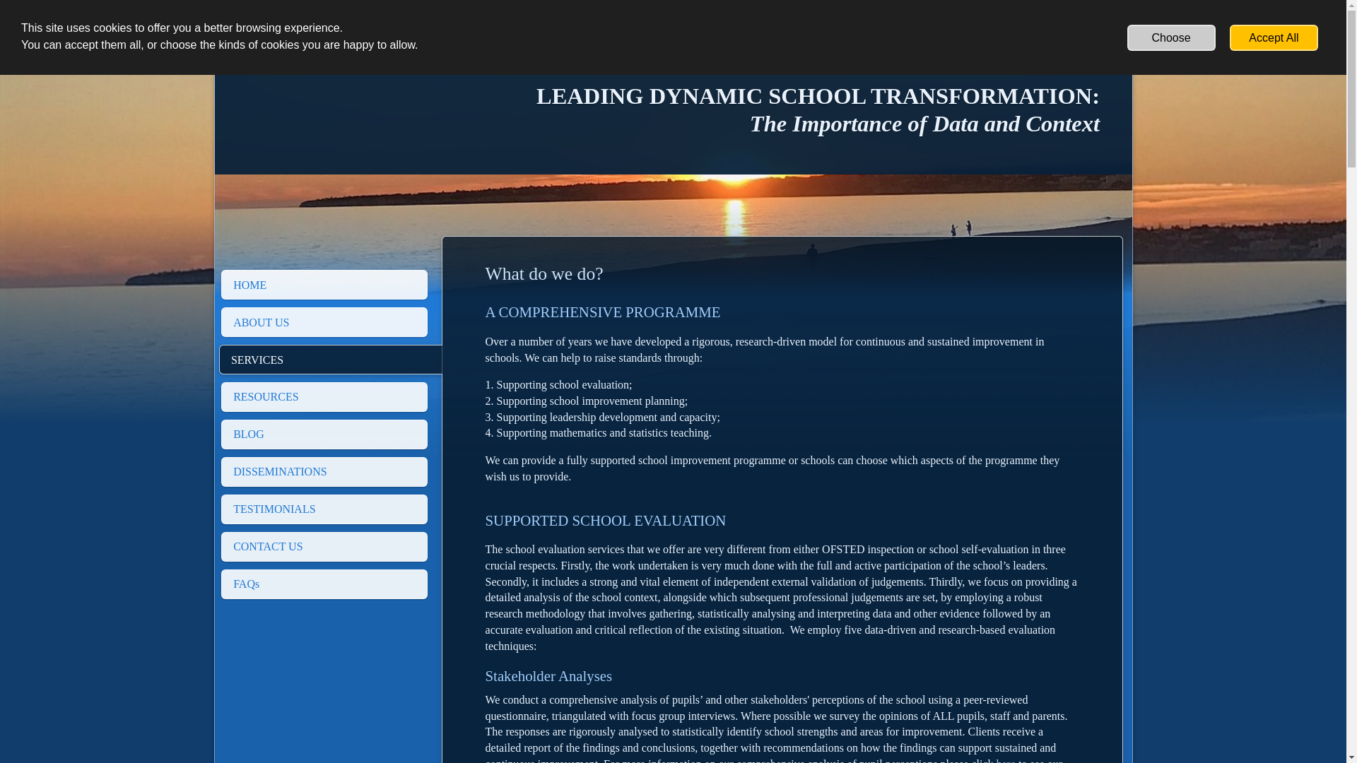 The width and height of the screenshot is (1357, 763). I want to click on Accept All, so click(1274, 37).